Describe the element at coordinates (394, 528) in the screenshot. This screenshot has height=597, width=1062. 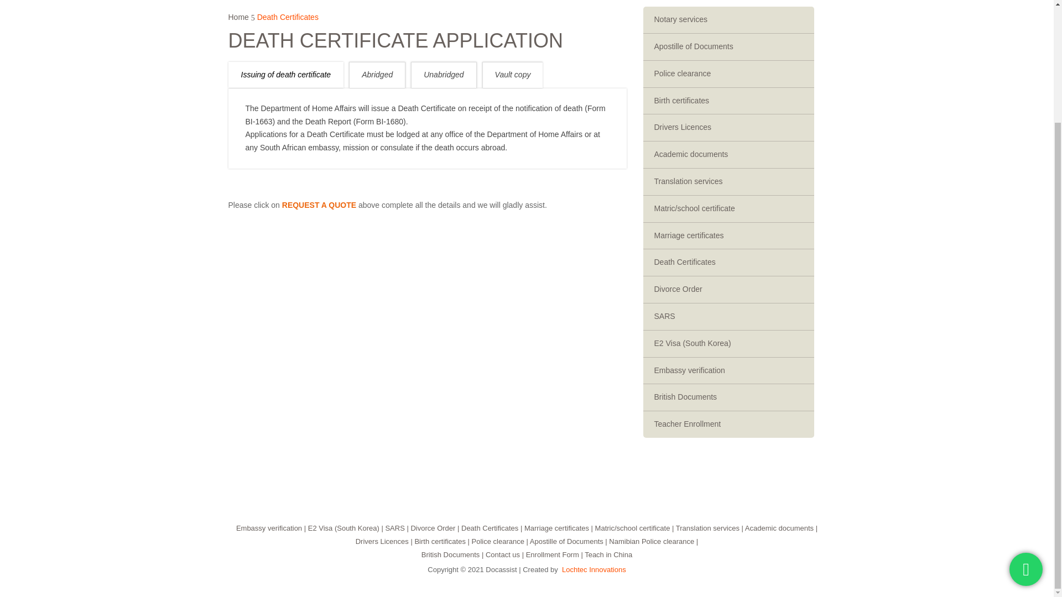
I see `SARS` at that location.